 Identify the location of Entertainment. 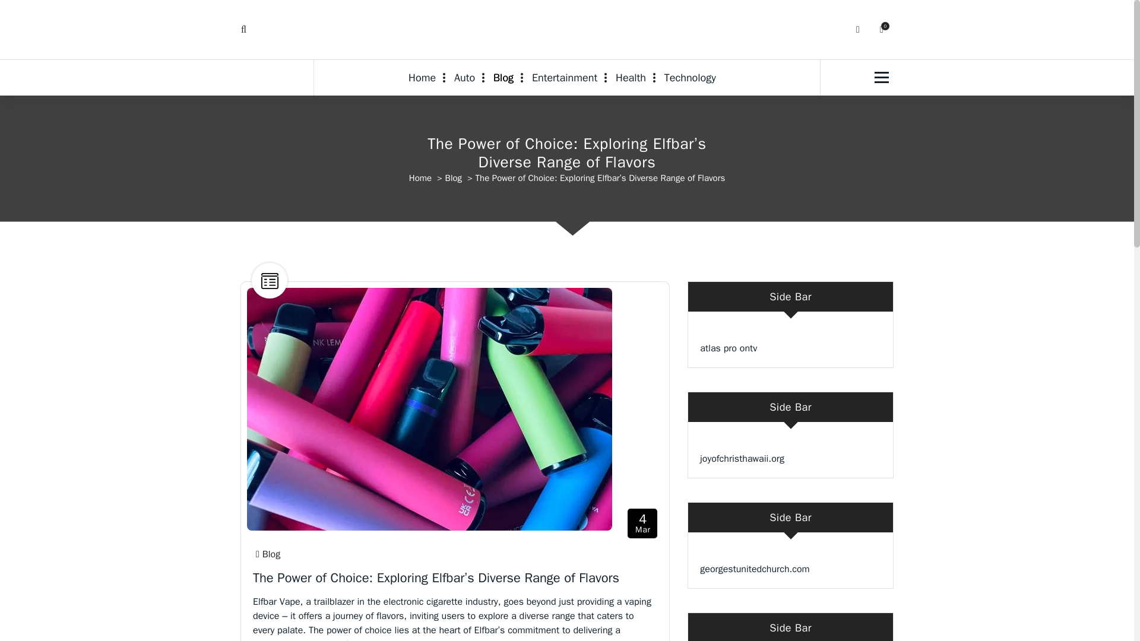
(564, 77).